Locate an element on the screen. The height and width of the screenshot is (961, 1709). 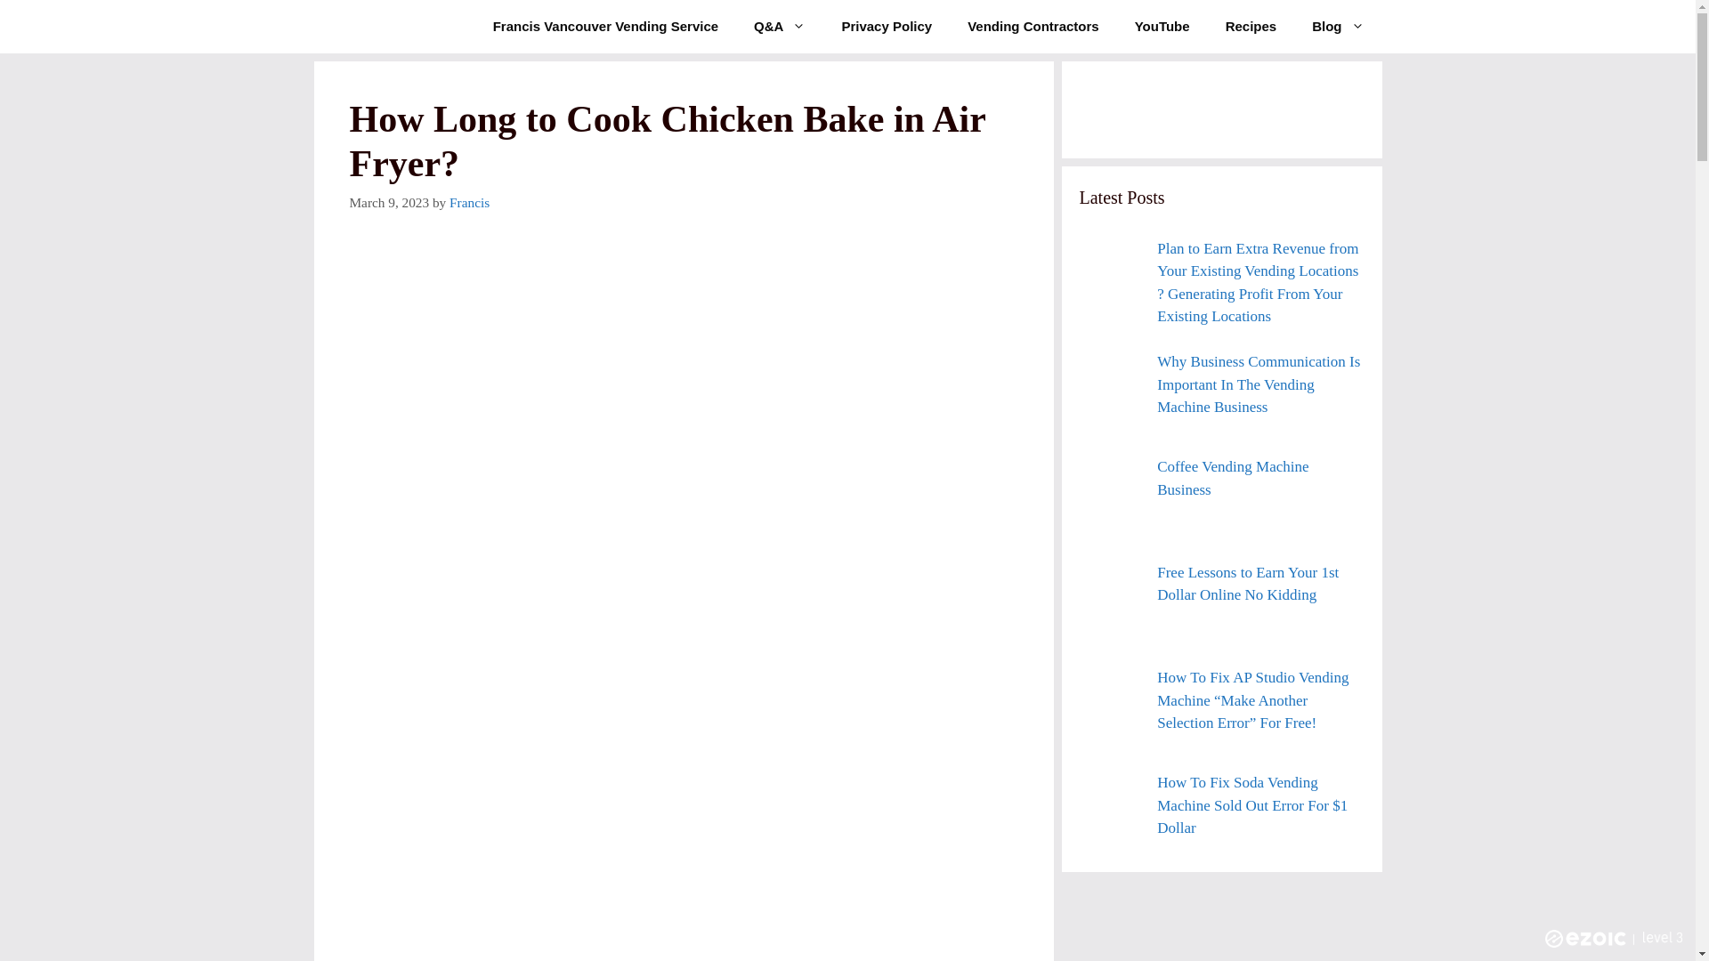
Privacy Policy is located at coordinates (887, 27).